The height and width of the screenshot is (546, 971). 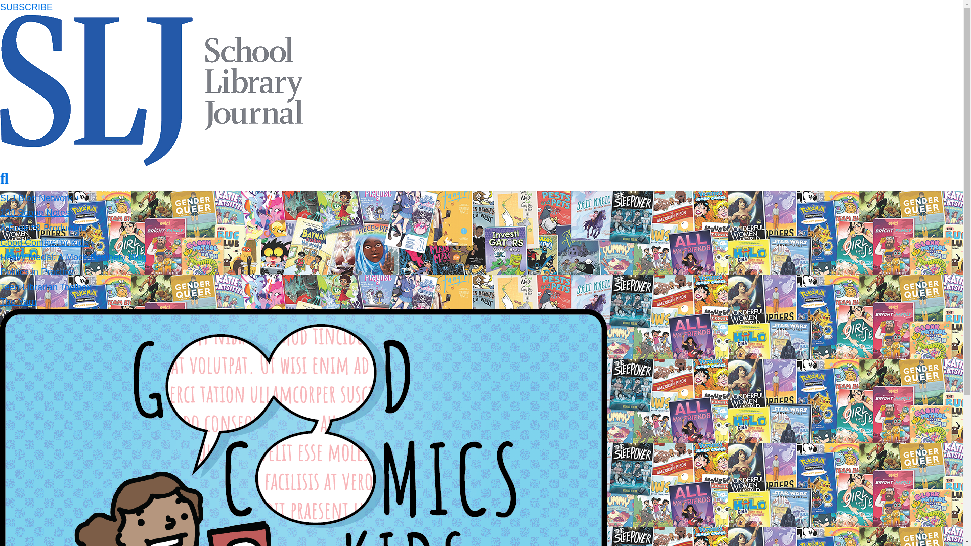 I want to click on Politics in Practice, so click(x=36, y=272).